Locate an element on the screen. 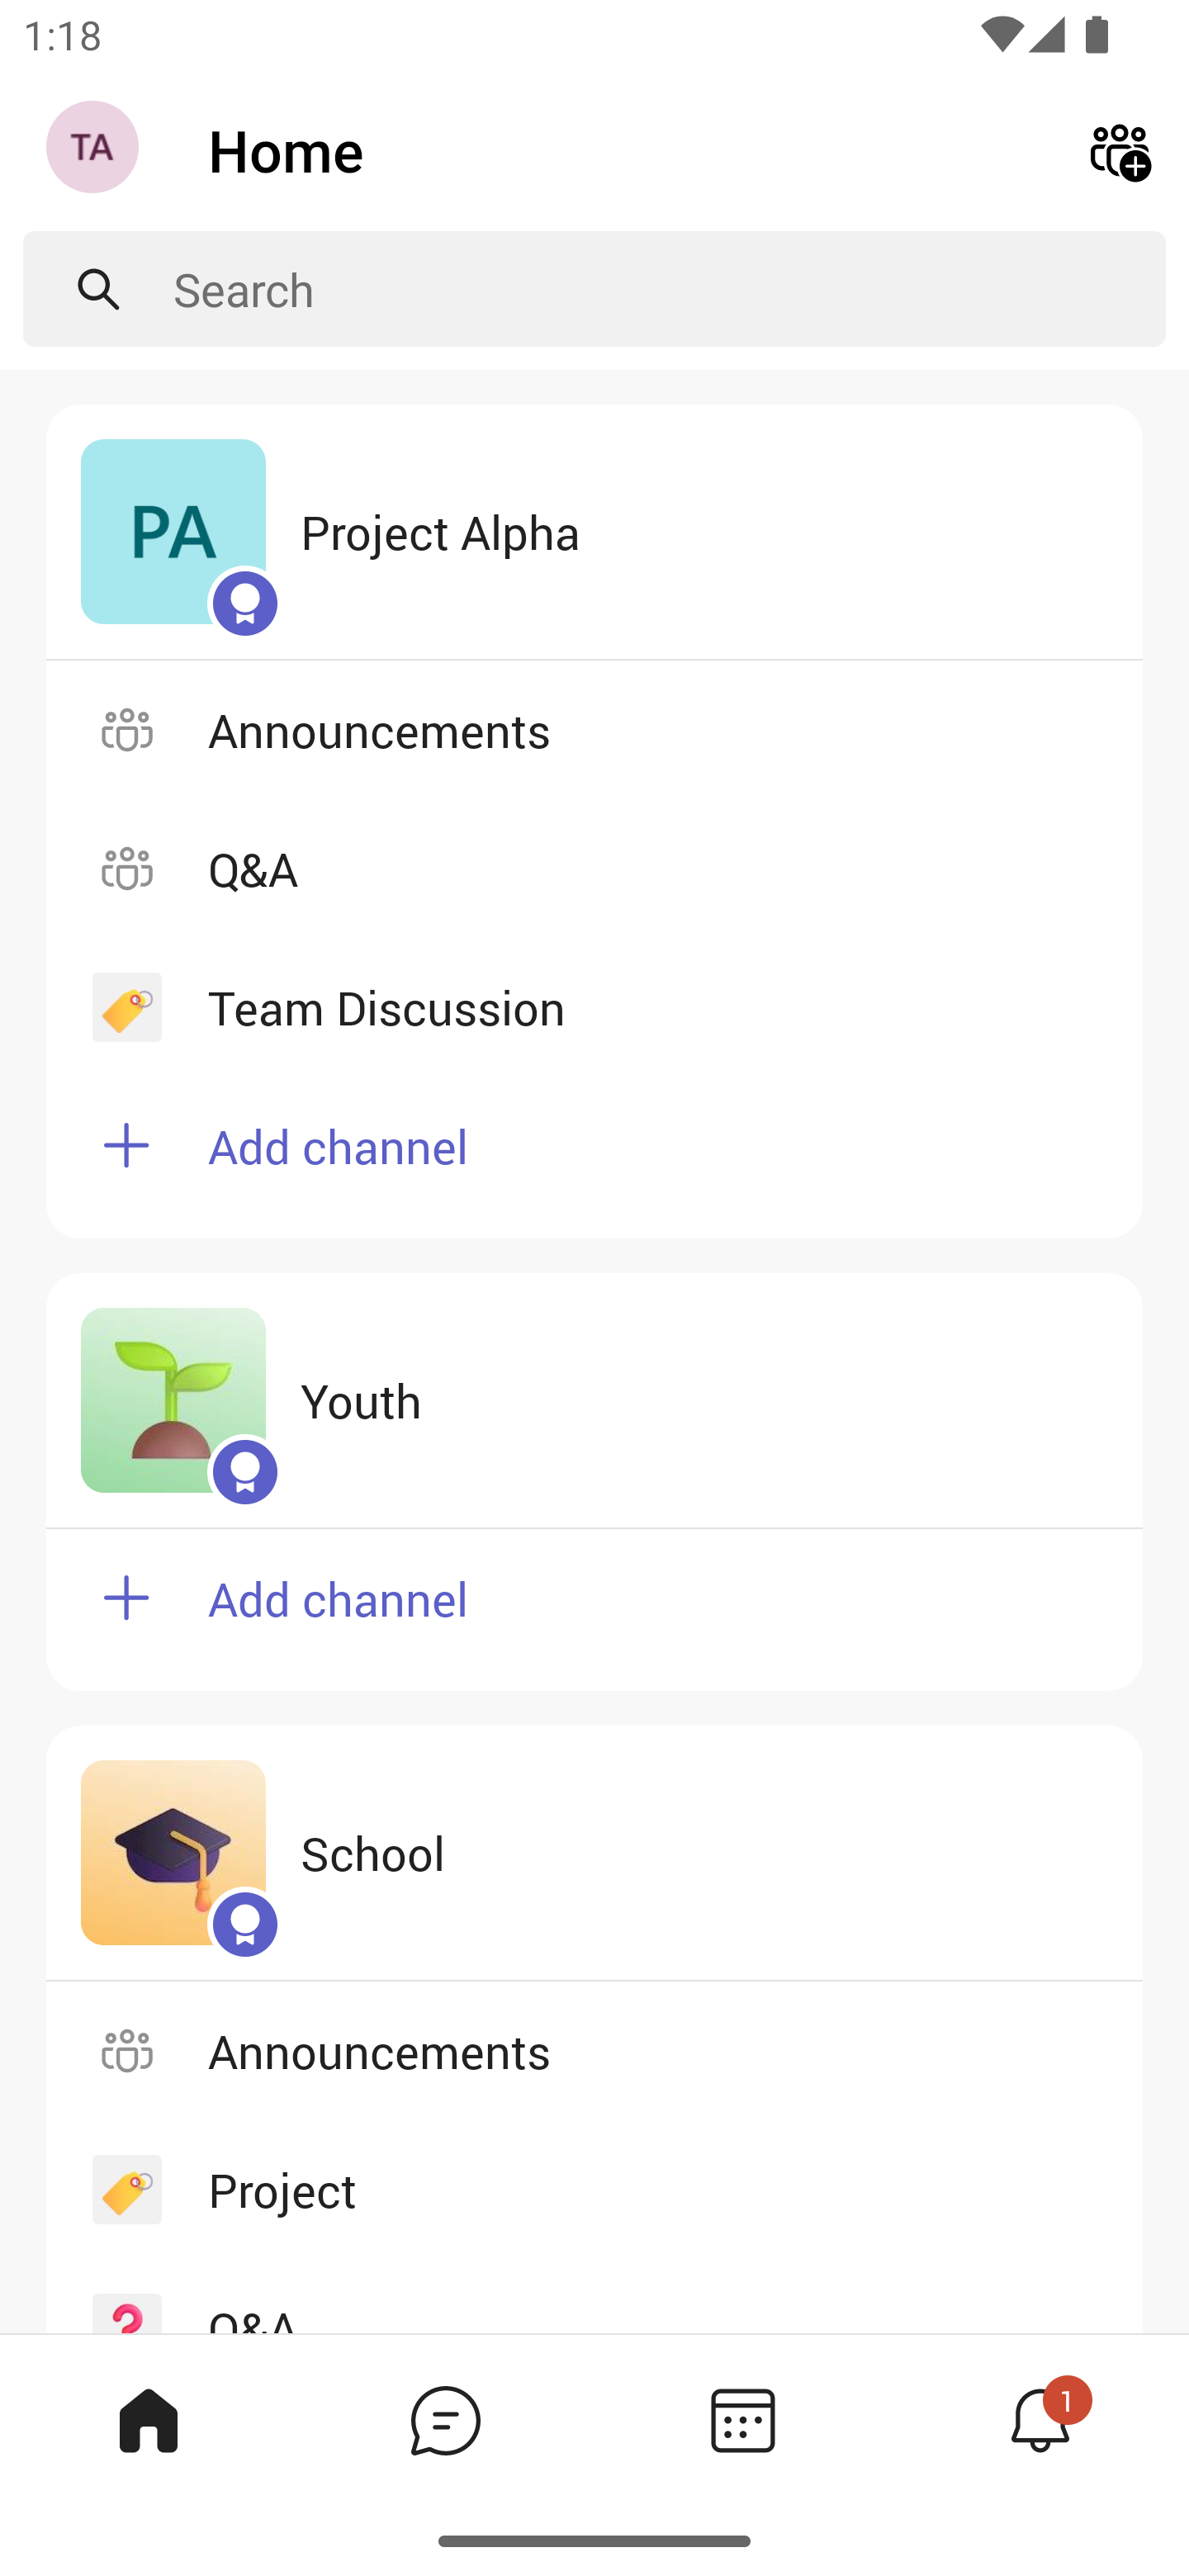  Home tab, 1 of 4 is located at coordinates (149, 2419).